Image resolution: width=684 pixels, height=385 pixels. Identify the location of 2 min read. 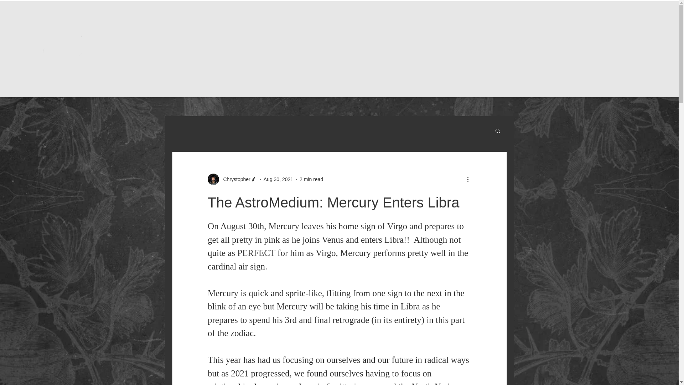
(311, 179).